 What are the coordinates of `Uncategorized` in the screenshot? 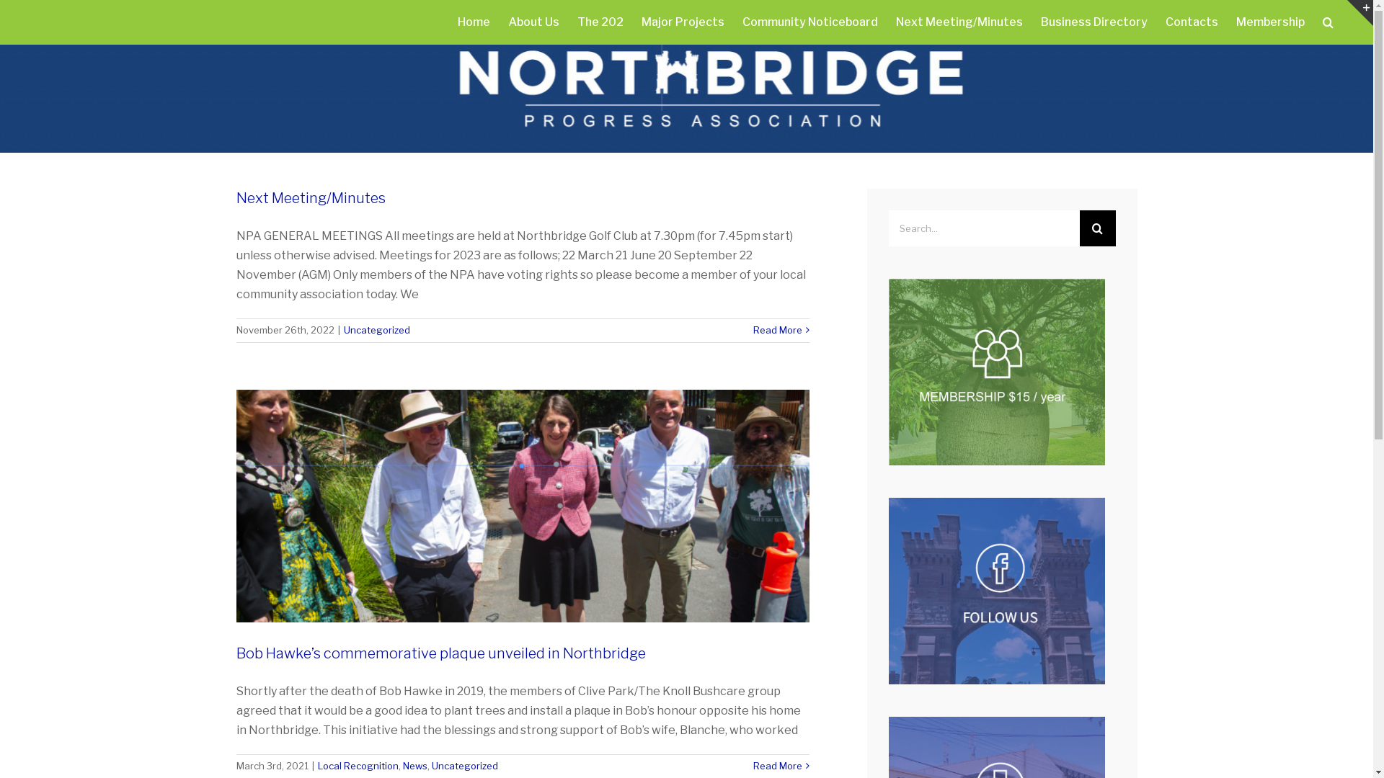 It's located at (464, 766).